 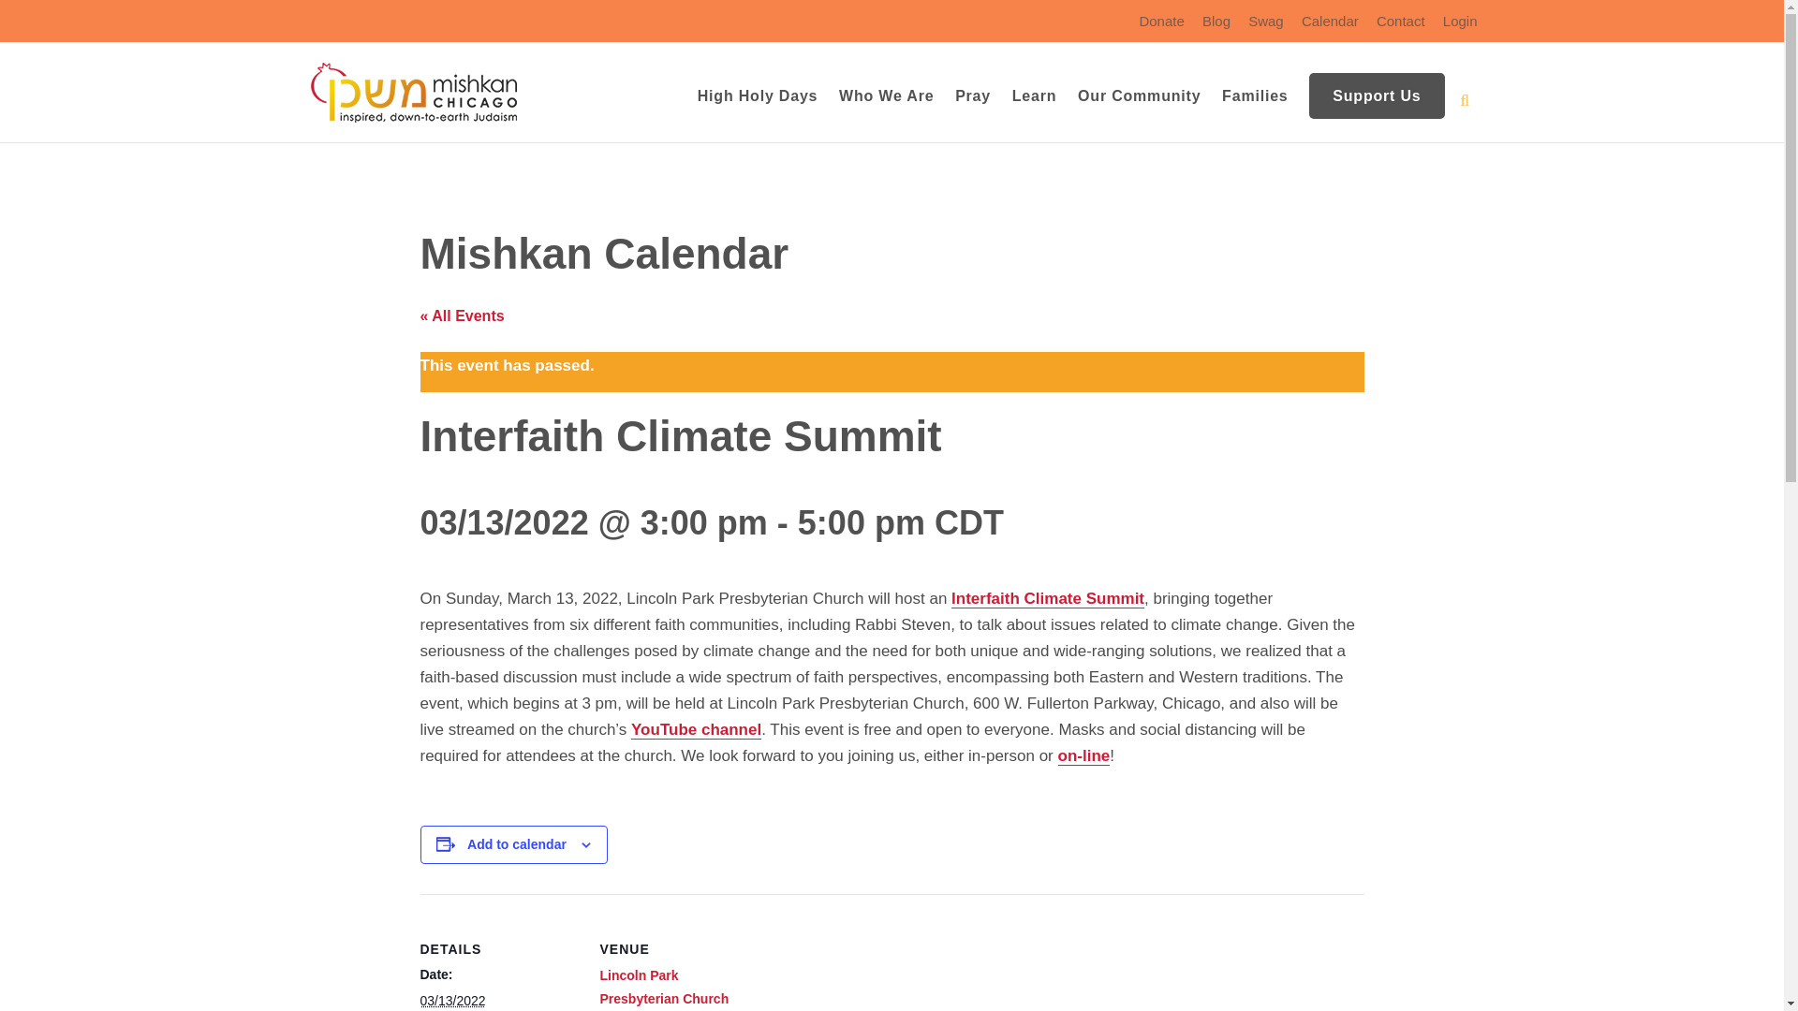 What do you see at coordinates (1330, 28) in the screenshot?
I see `Calendar` at bounding box center [1330, 28].